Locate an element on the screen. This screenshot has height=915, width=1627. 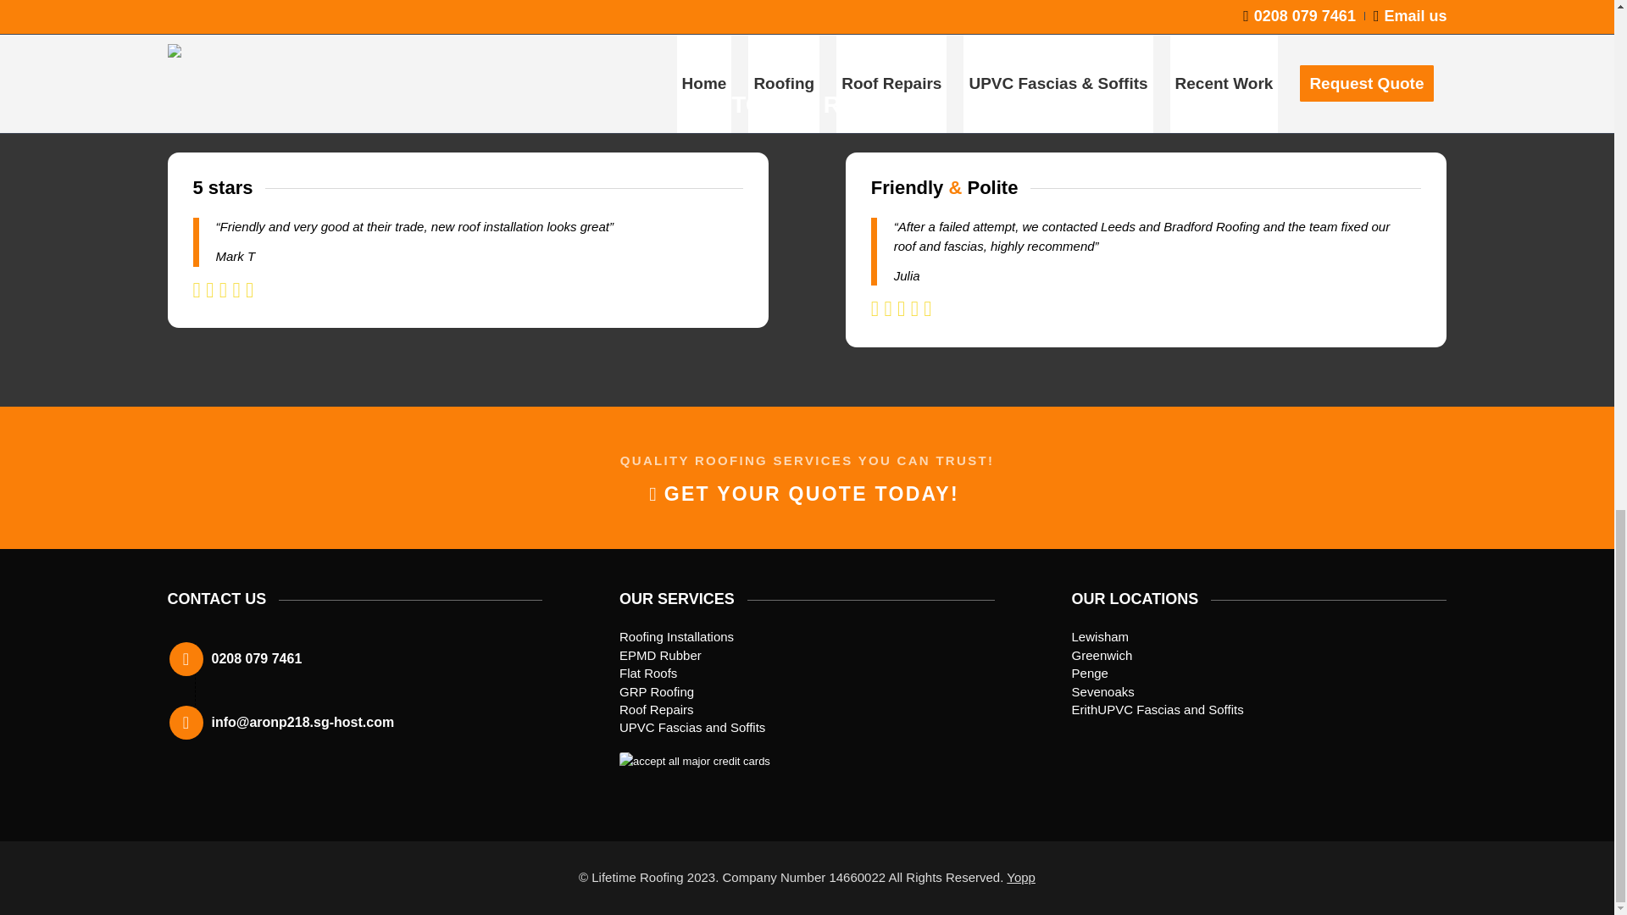
Flat Roofs is located at coordinates (647, 673).